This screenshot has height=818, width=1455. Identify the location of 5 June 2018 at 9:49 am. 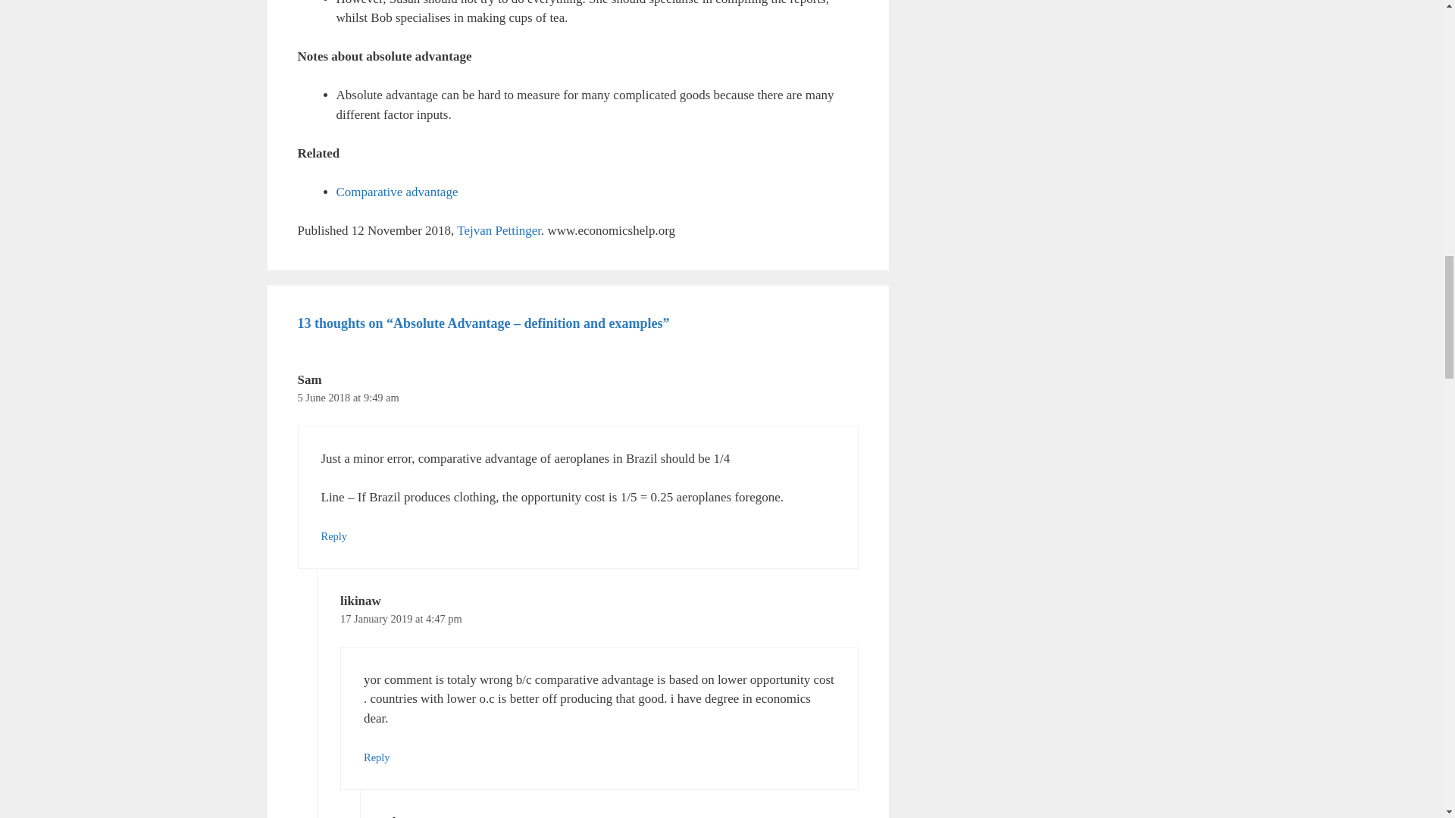
(347, 398).